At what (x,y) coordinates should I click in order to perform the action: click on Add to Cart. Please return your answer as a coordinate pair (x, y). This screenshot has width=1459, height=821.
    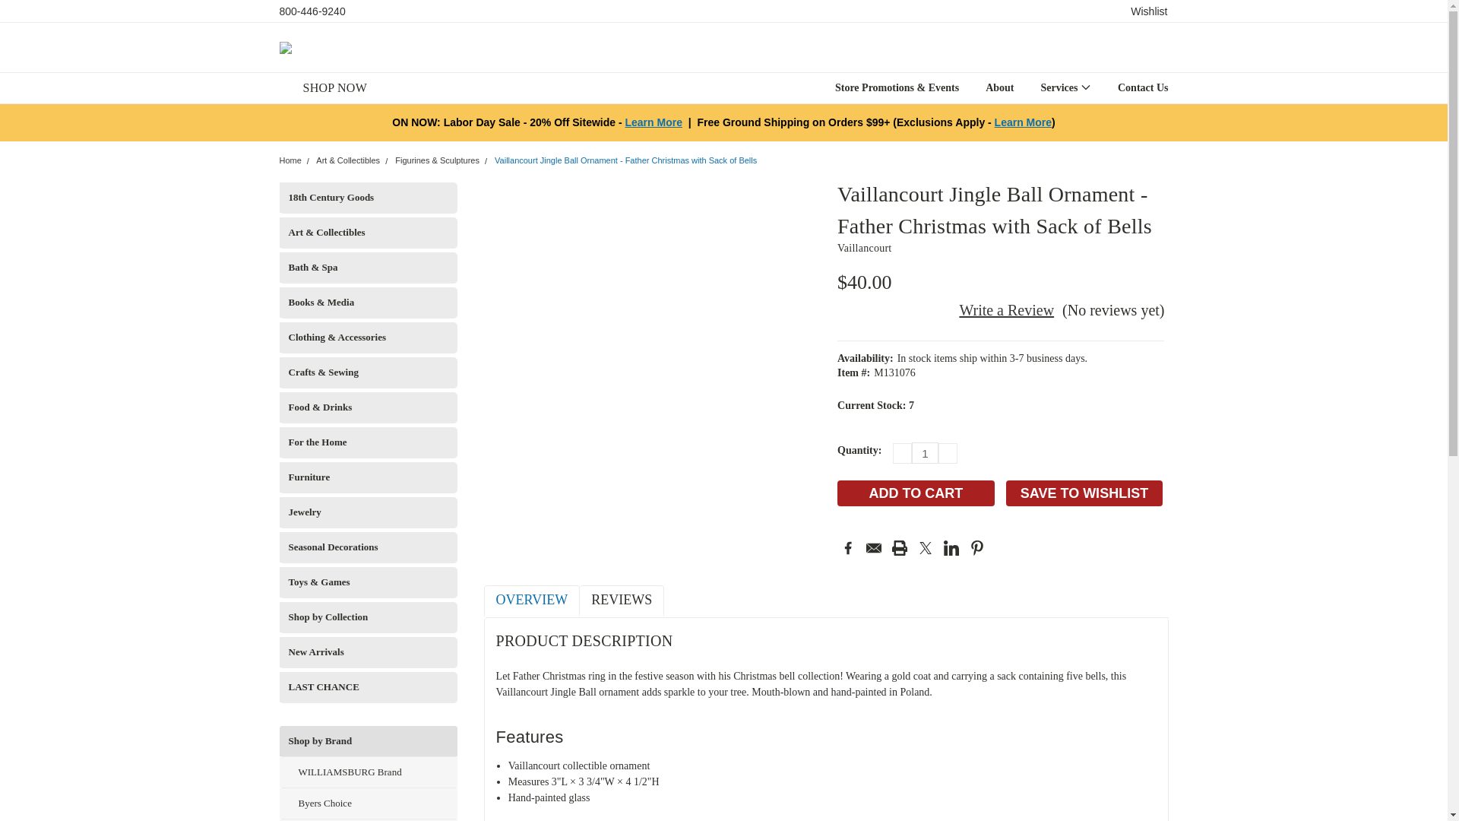
    Looking at the image, I should click on (916, 493).